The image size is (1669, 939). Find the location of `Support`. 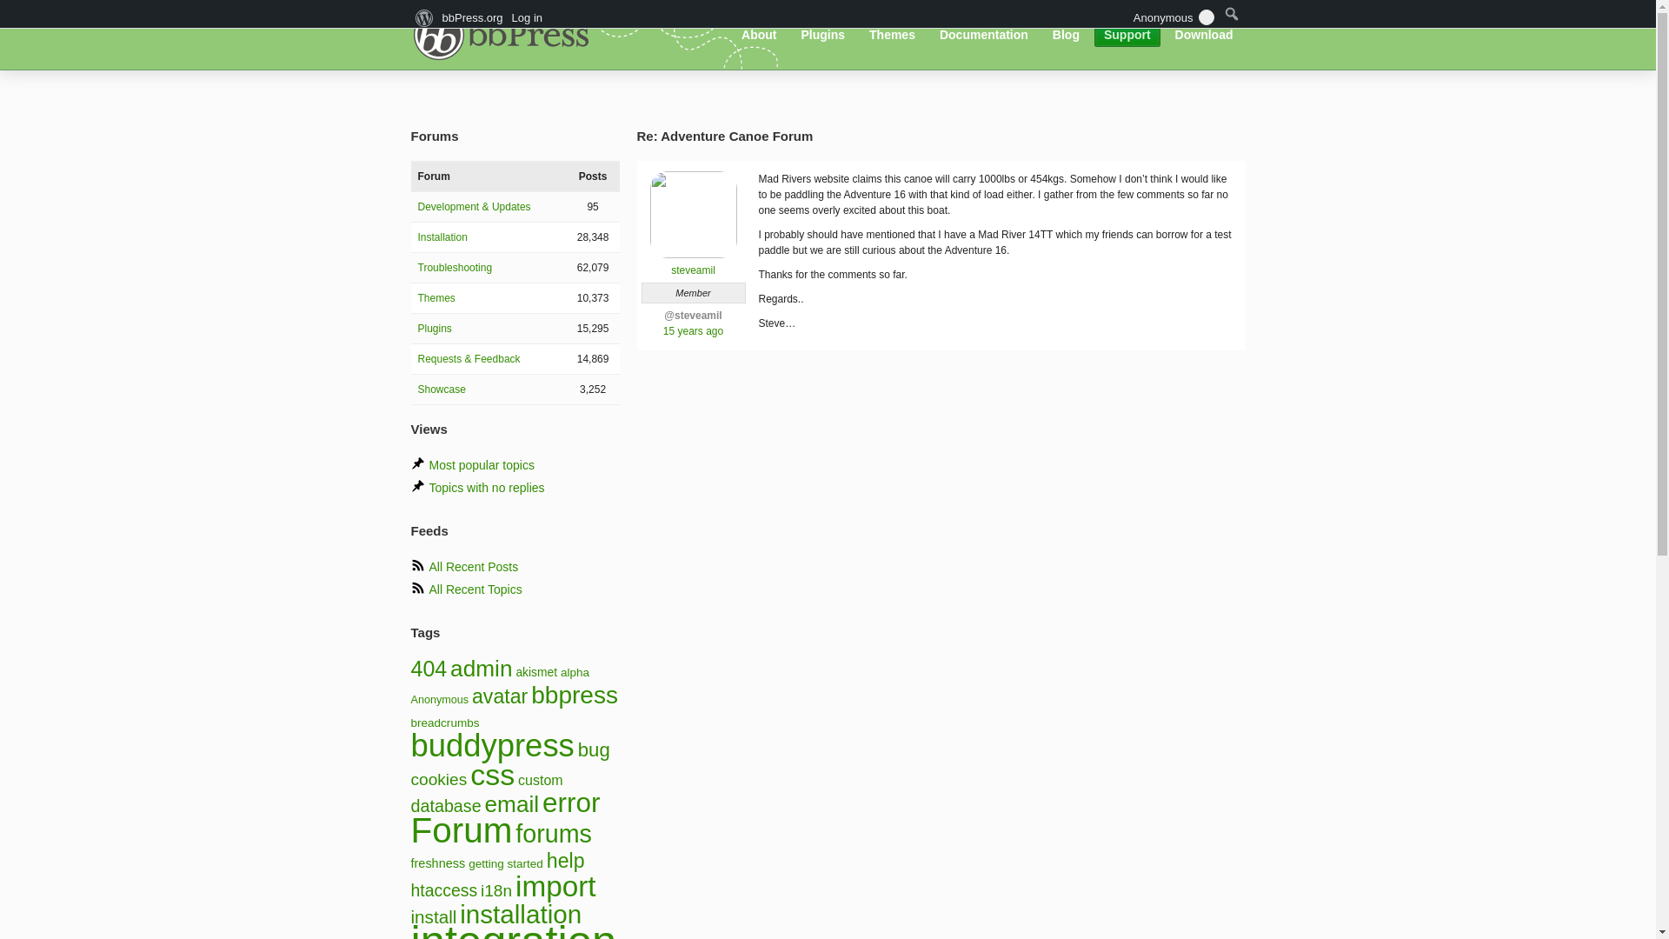

Support is located at coordinates (1127, 35).